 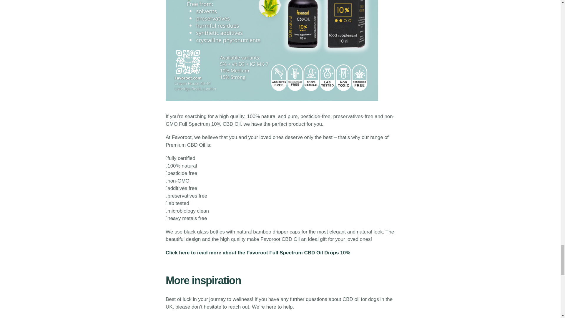 What do you see at coordinates (255, 317) in the screenshot?
I see `facebook` at bounding box center [255, 317].